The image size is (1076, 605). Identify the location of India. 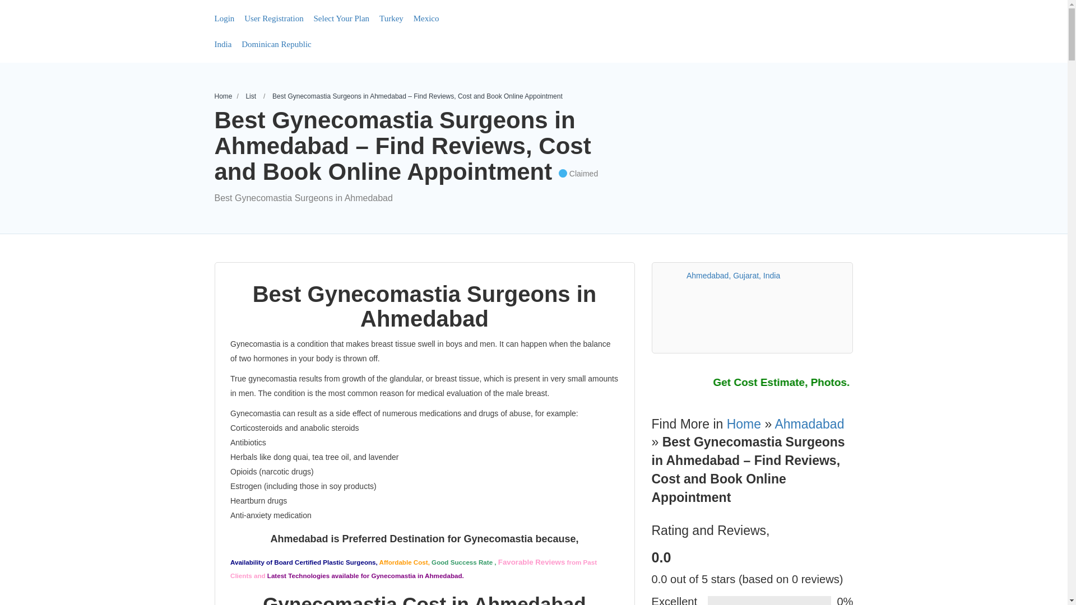
(222, 44).